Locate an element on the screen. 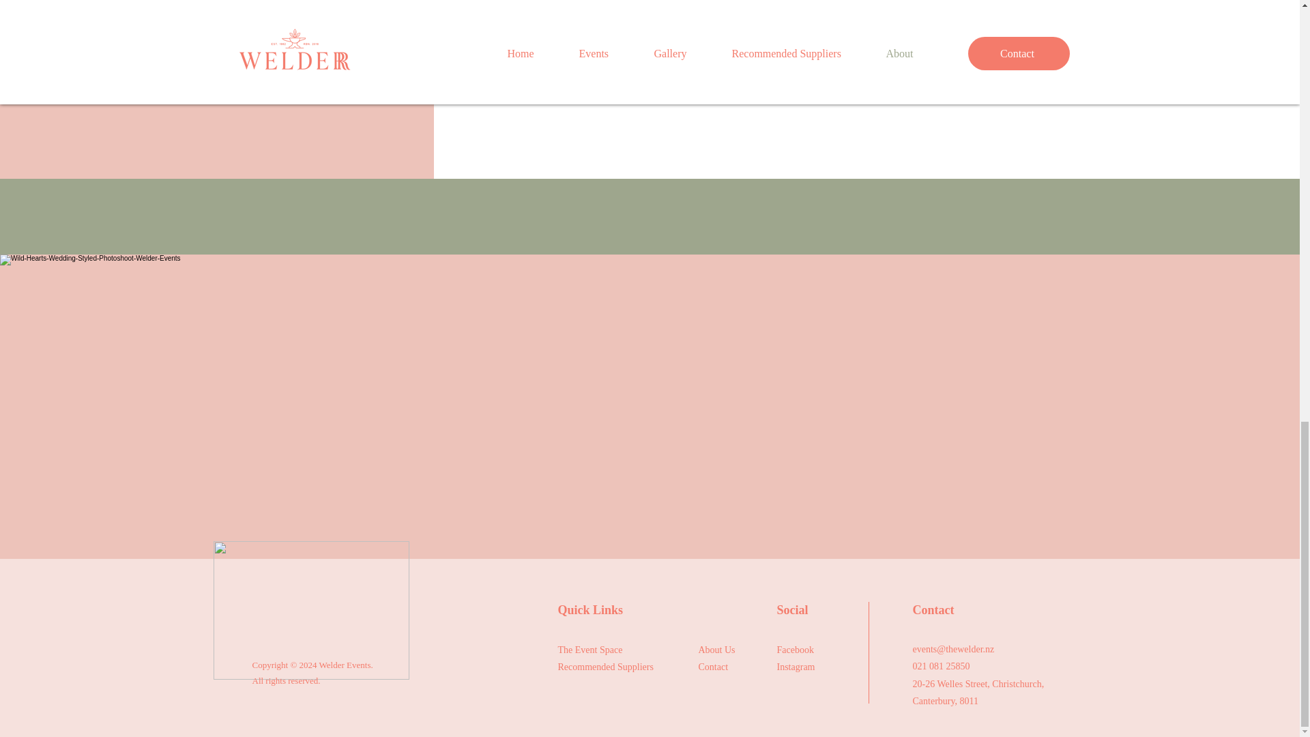 This screenshot has width=1310, height=737. Contact is located at coordinates (713, 666).